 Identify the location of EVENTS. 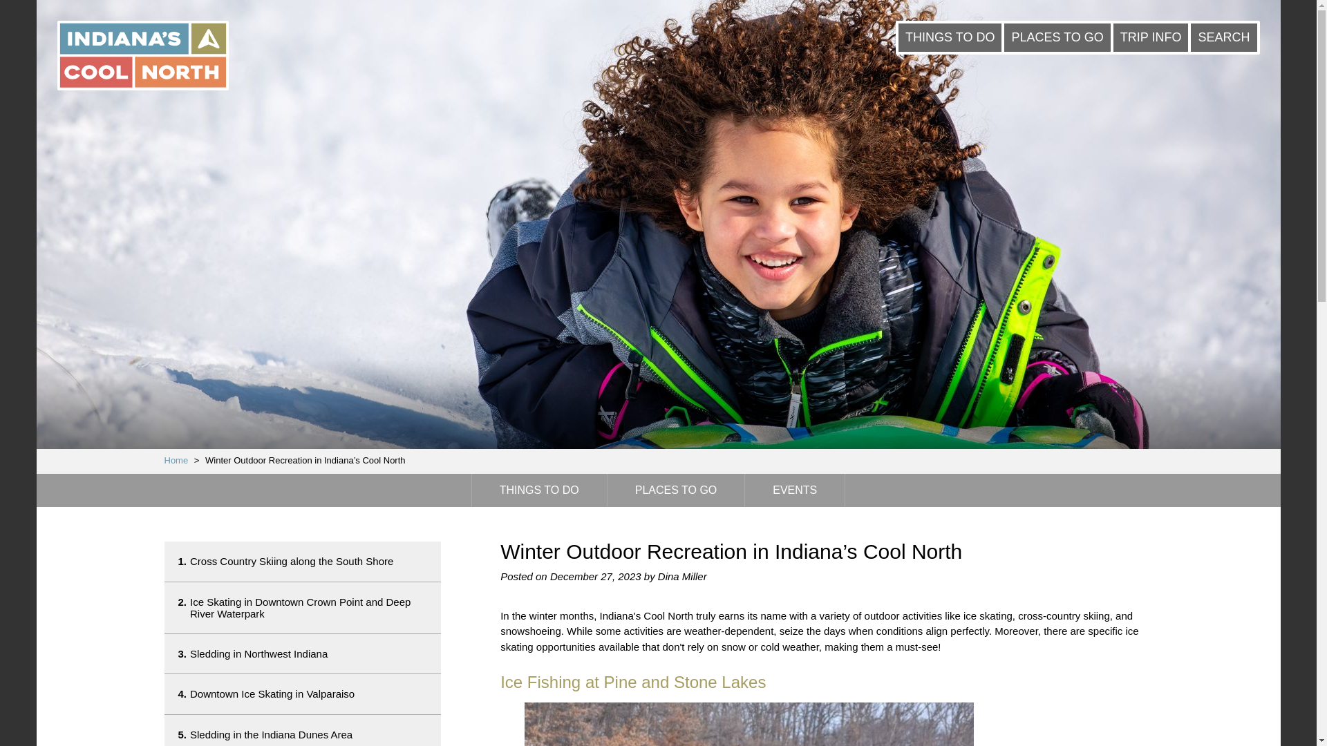
(794, 490).